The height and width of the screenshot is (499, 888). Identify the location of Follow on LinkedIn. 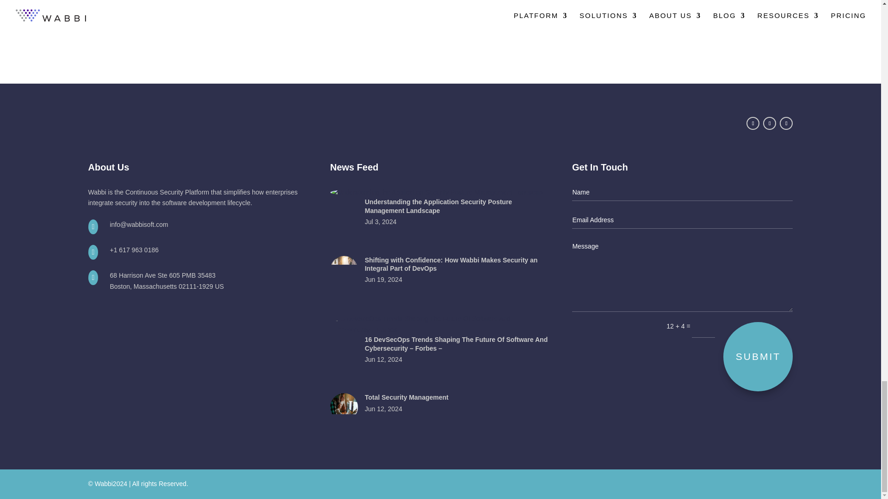
(770, 123).